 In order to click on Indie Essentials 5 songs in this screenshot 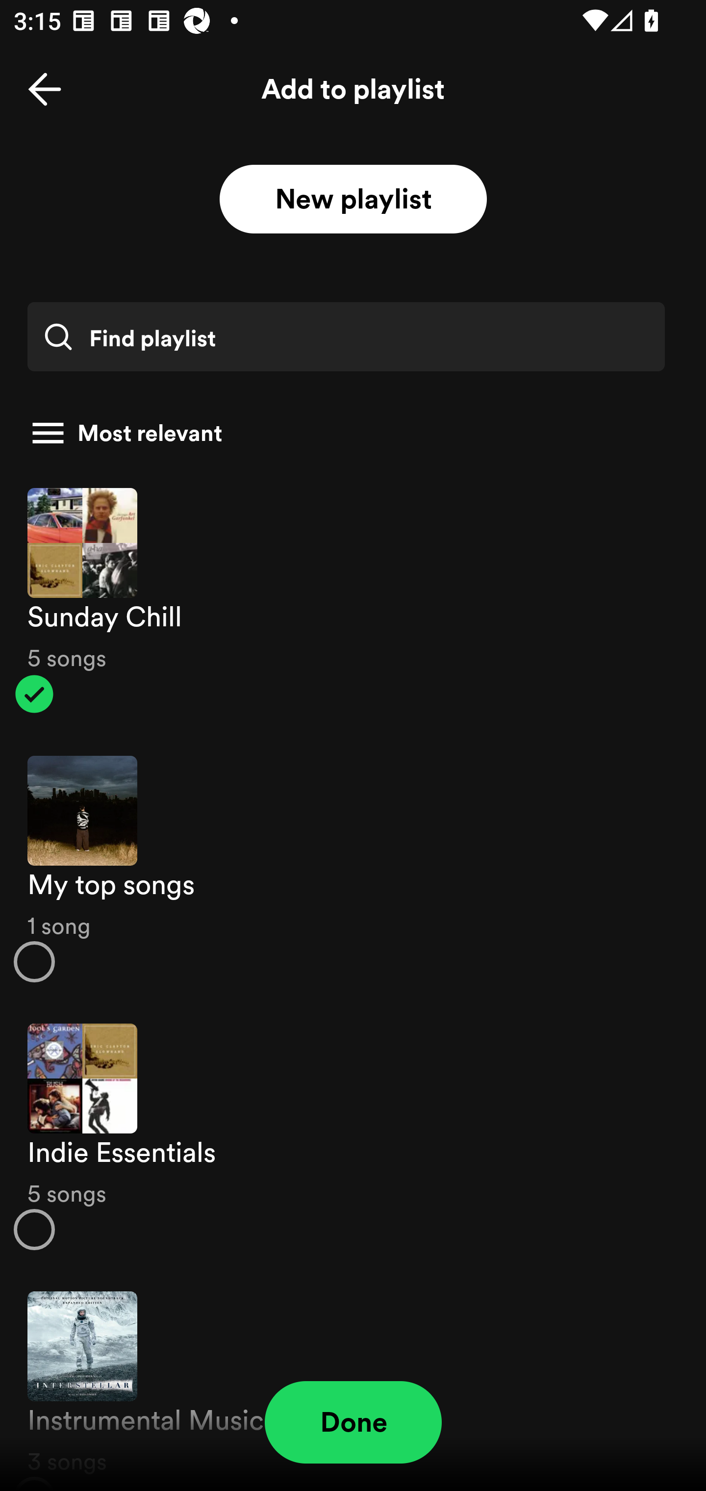, I will do `click(353, 1137)`.